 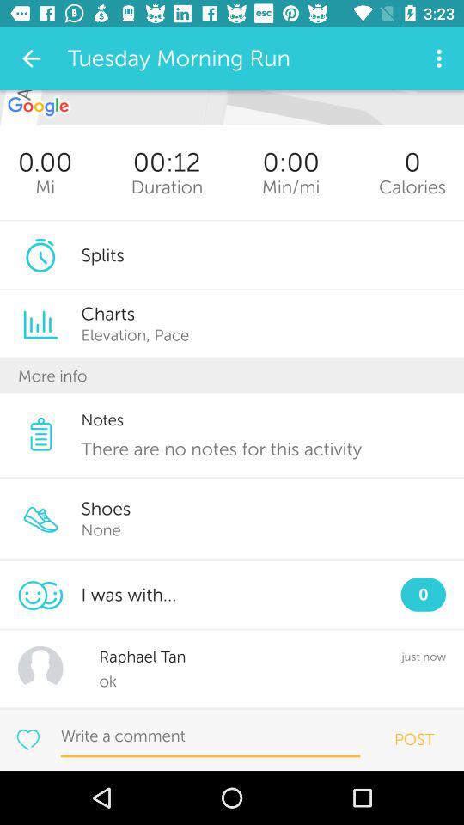 What do you see at coordinates (27, 739) in the screenshot?
I see `mark favorite` at bounding box center [27, 739].